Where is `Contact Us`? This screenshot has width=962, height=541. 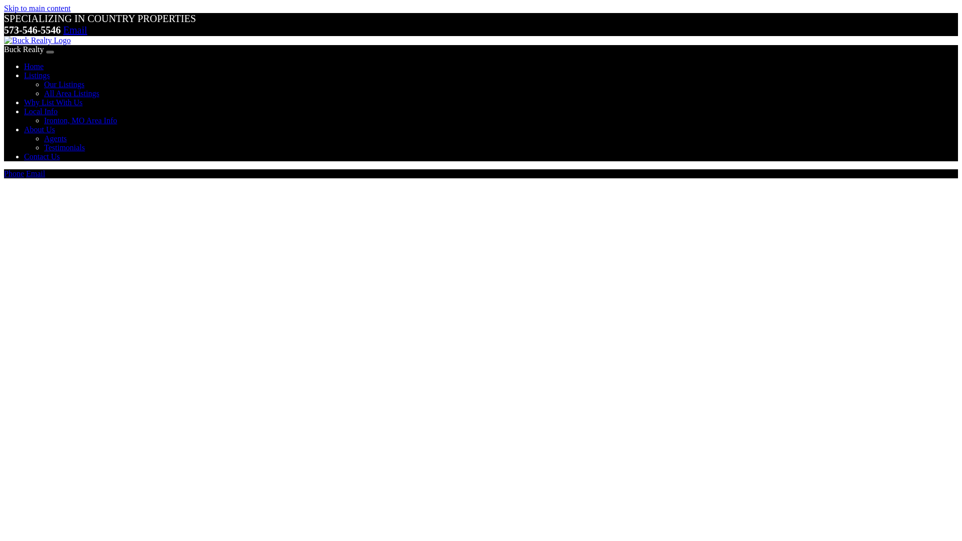 Contact Us is located at coordinates (42, 156).